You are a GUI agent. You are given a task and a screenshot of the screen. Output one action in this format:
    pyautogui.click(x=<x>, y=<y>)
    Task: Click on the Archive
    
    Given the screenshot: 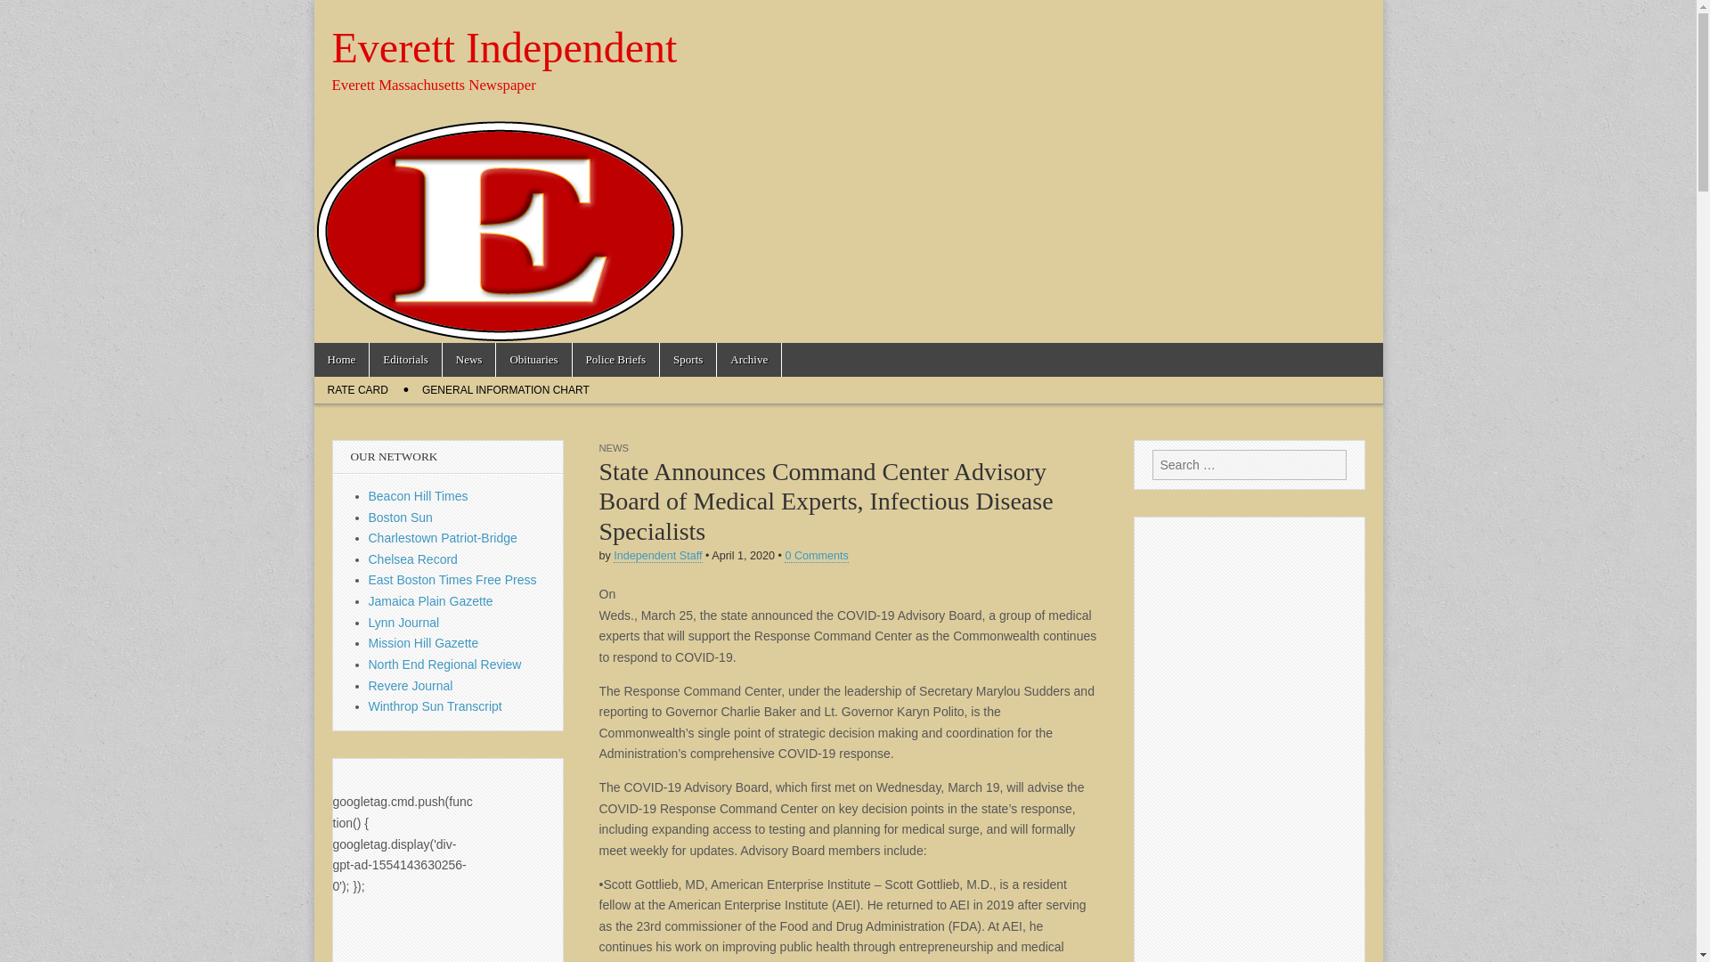 What is the action you would take?
    pyautogui.click(x=748, y=360)
    